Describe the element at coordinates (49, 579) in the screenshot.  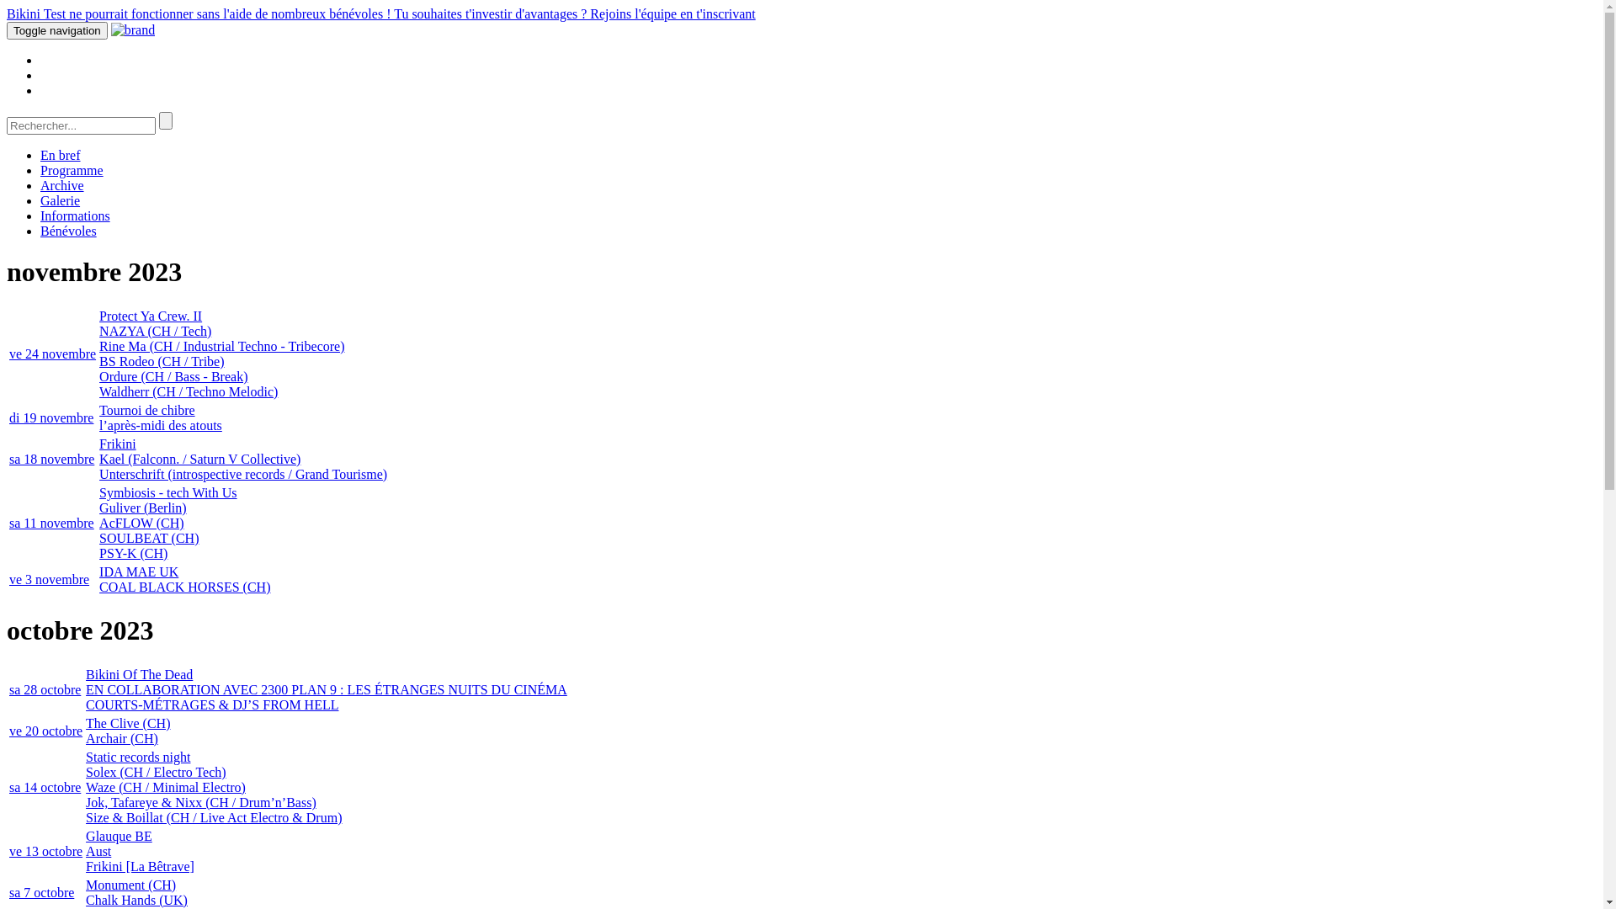
I see `ve 3 novembre` at that location.